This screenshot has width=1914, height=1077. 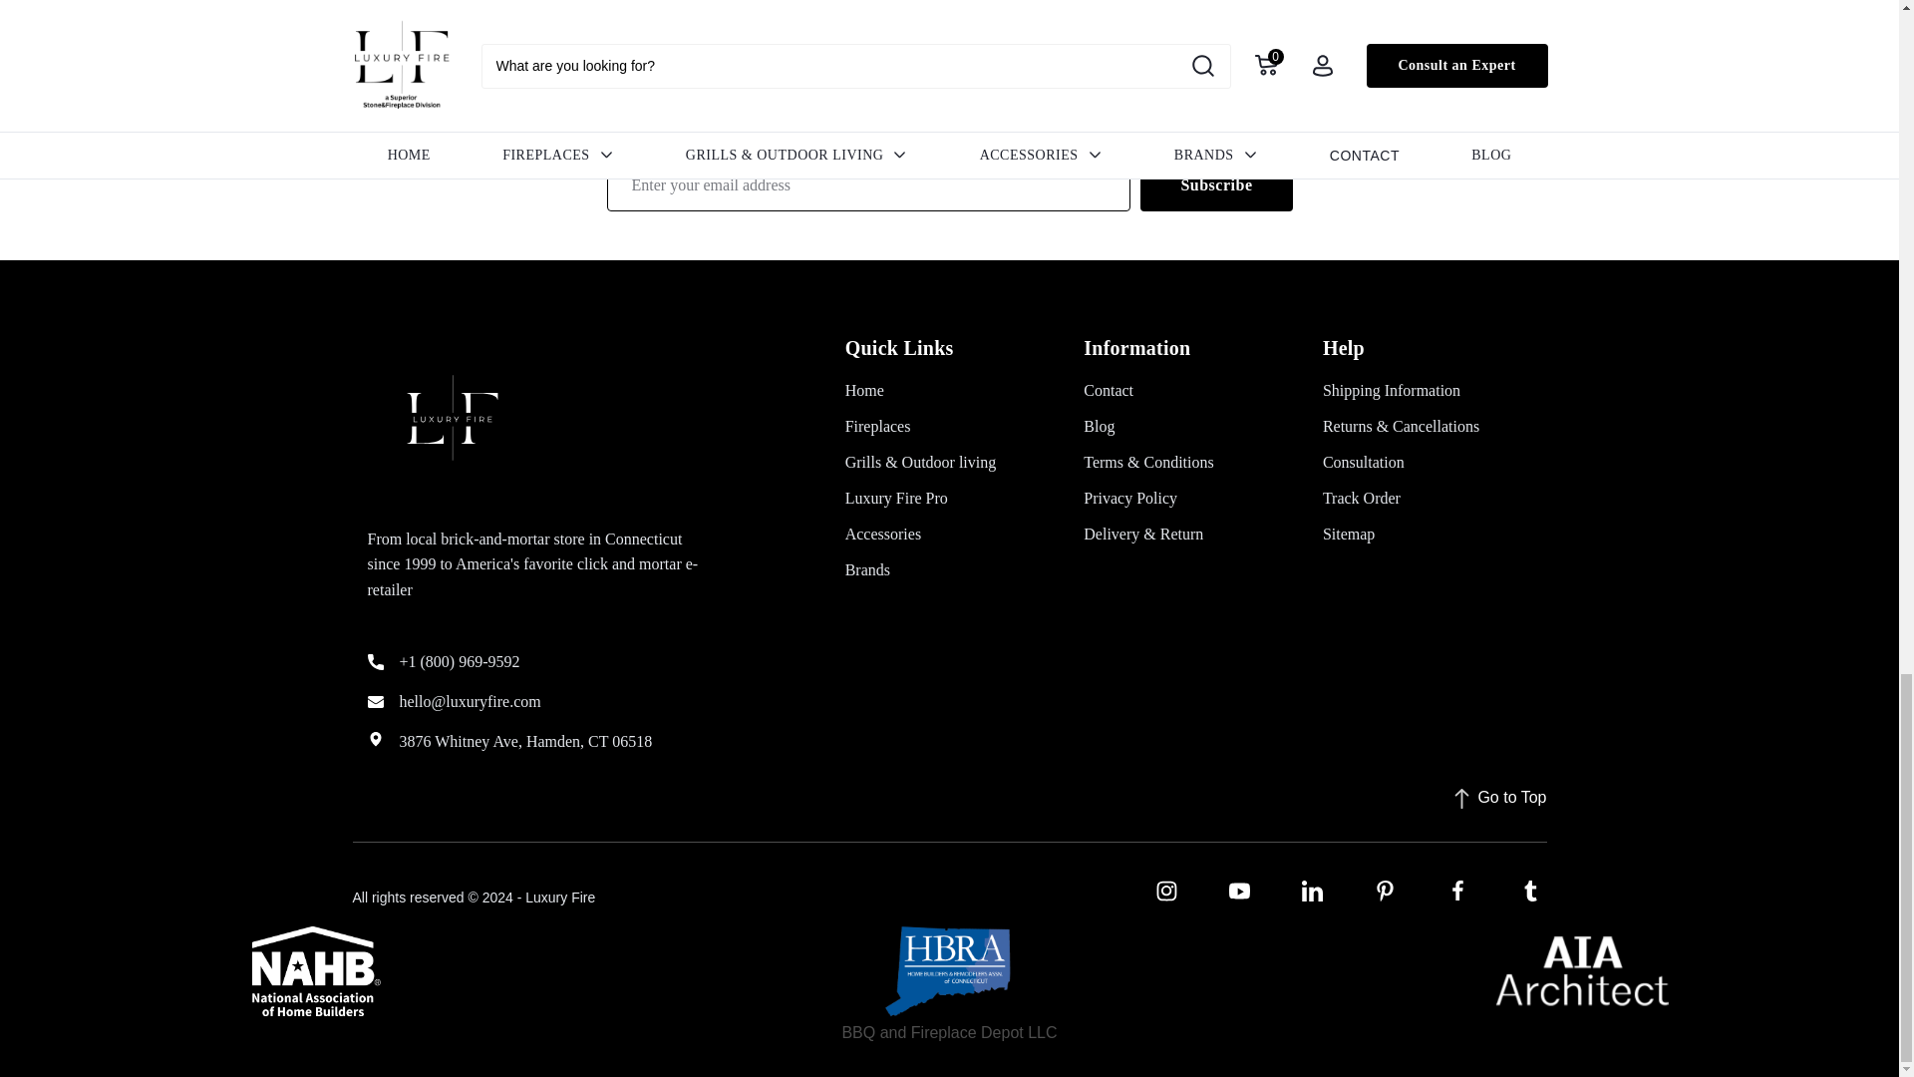 What do you see at coordinates (1216, 184) in the screenshot?
I see `Subscribe` at bounding box center [1216, 184].